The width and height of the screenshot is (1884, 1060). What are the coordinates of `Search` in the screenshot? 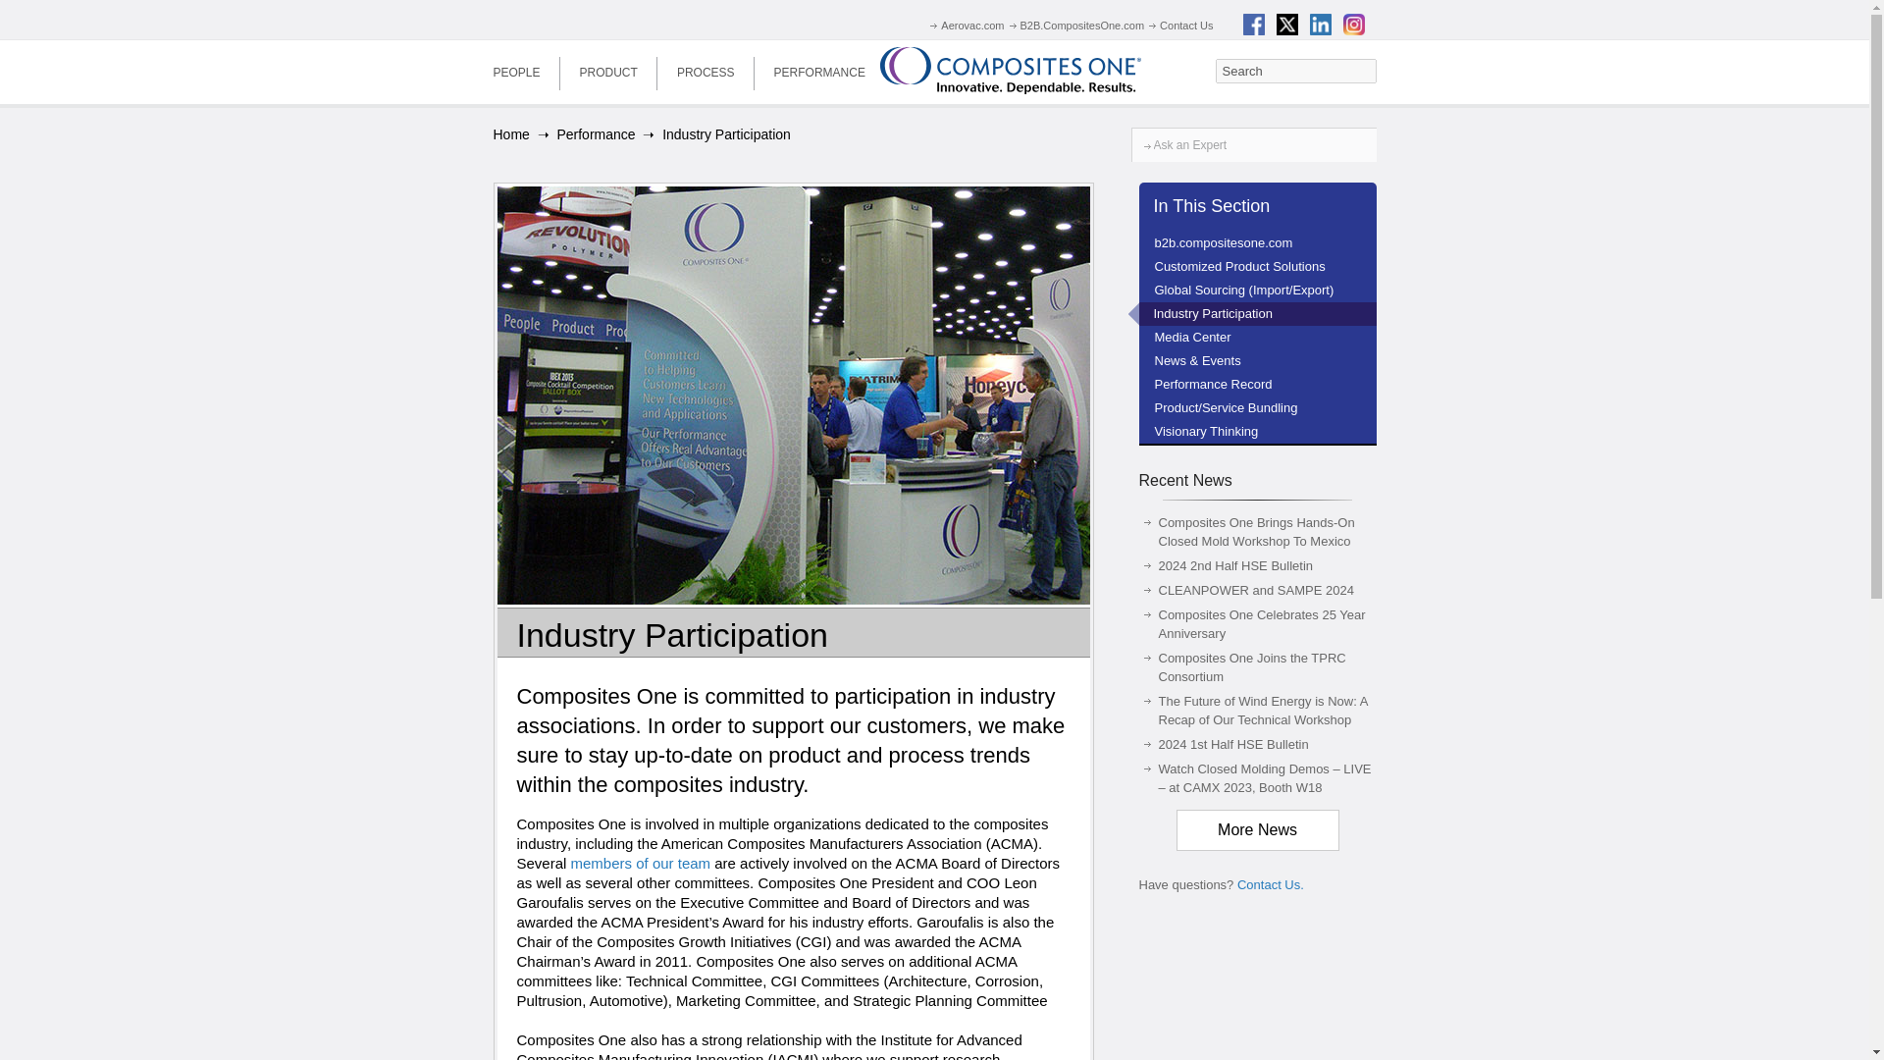 It's located at (1295, 71).